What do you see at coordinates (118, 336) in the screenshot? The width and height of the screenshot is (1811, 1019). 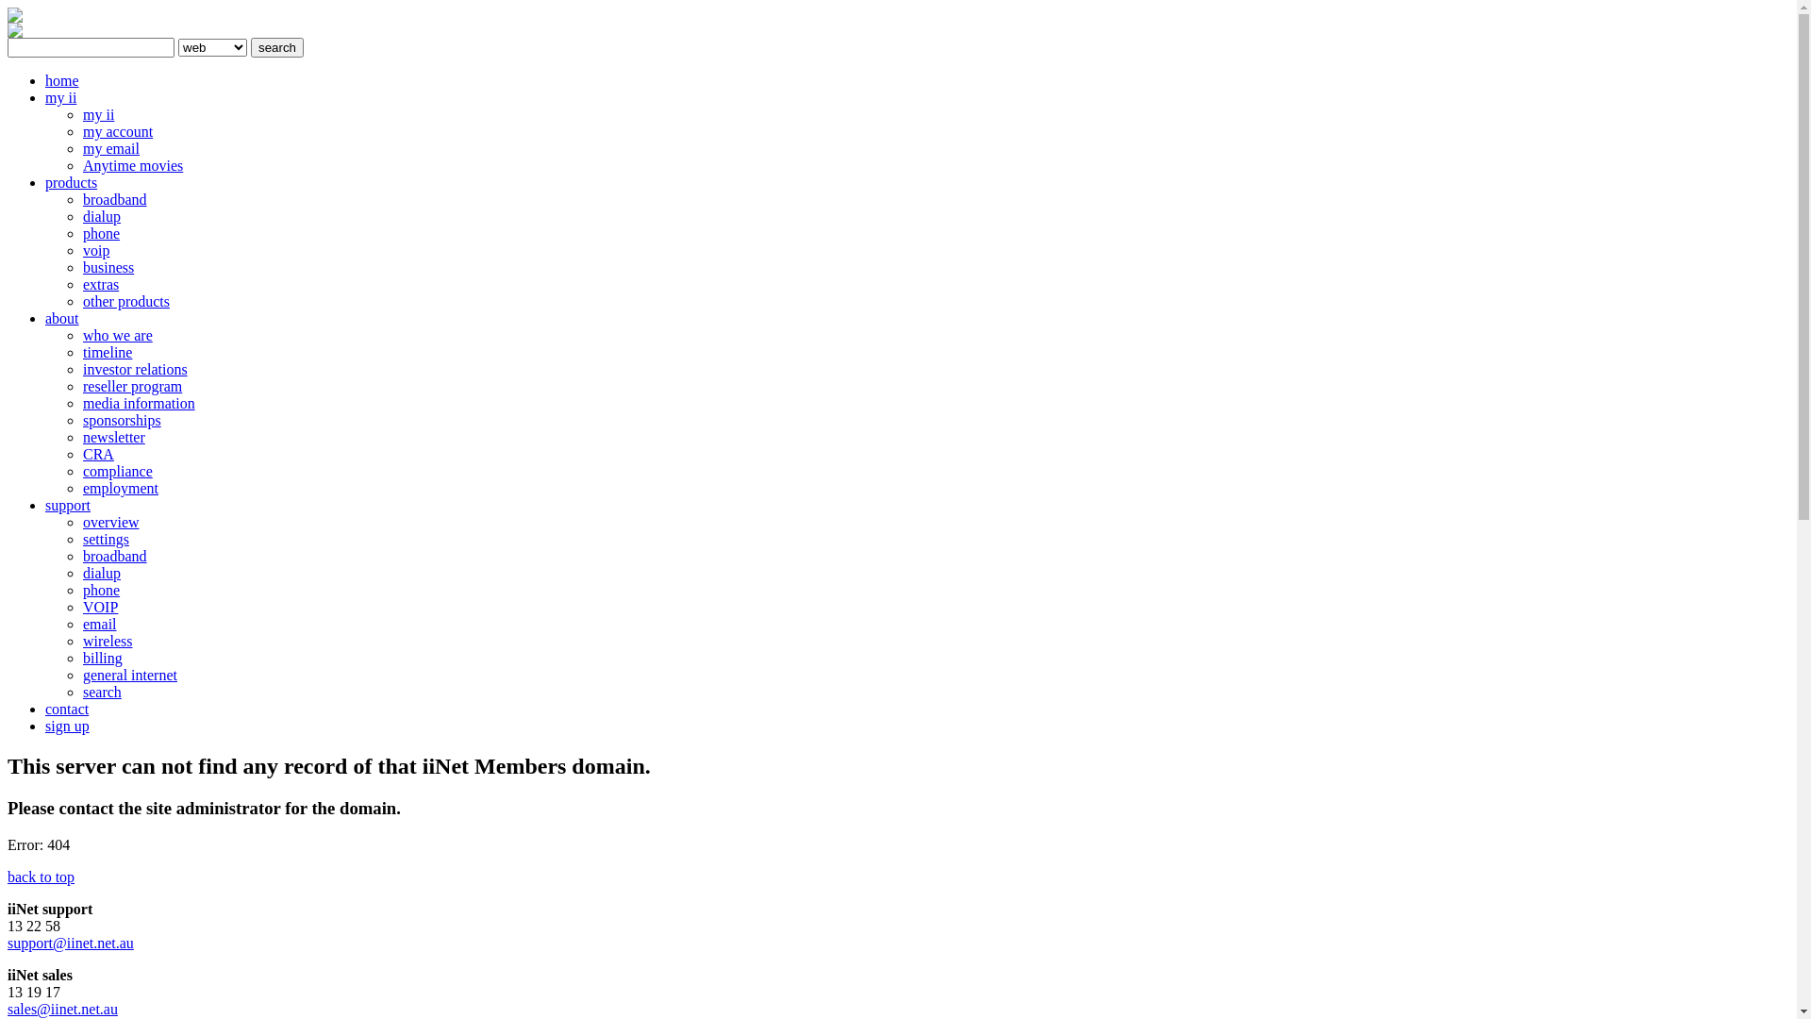 I see `who we are` at bounding box center [118, 336].